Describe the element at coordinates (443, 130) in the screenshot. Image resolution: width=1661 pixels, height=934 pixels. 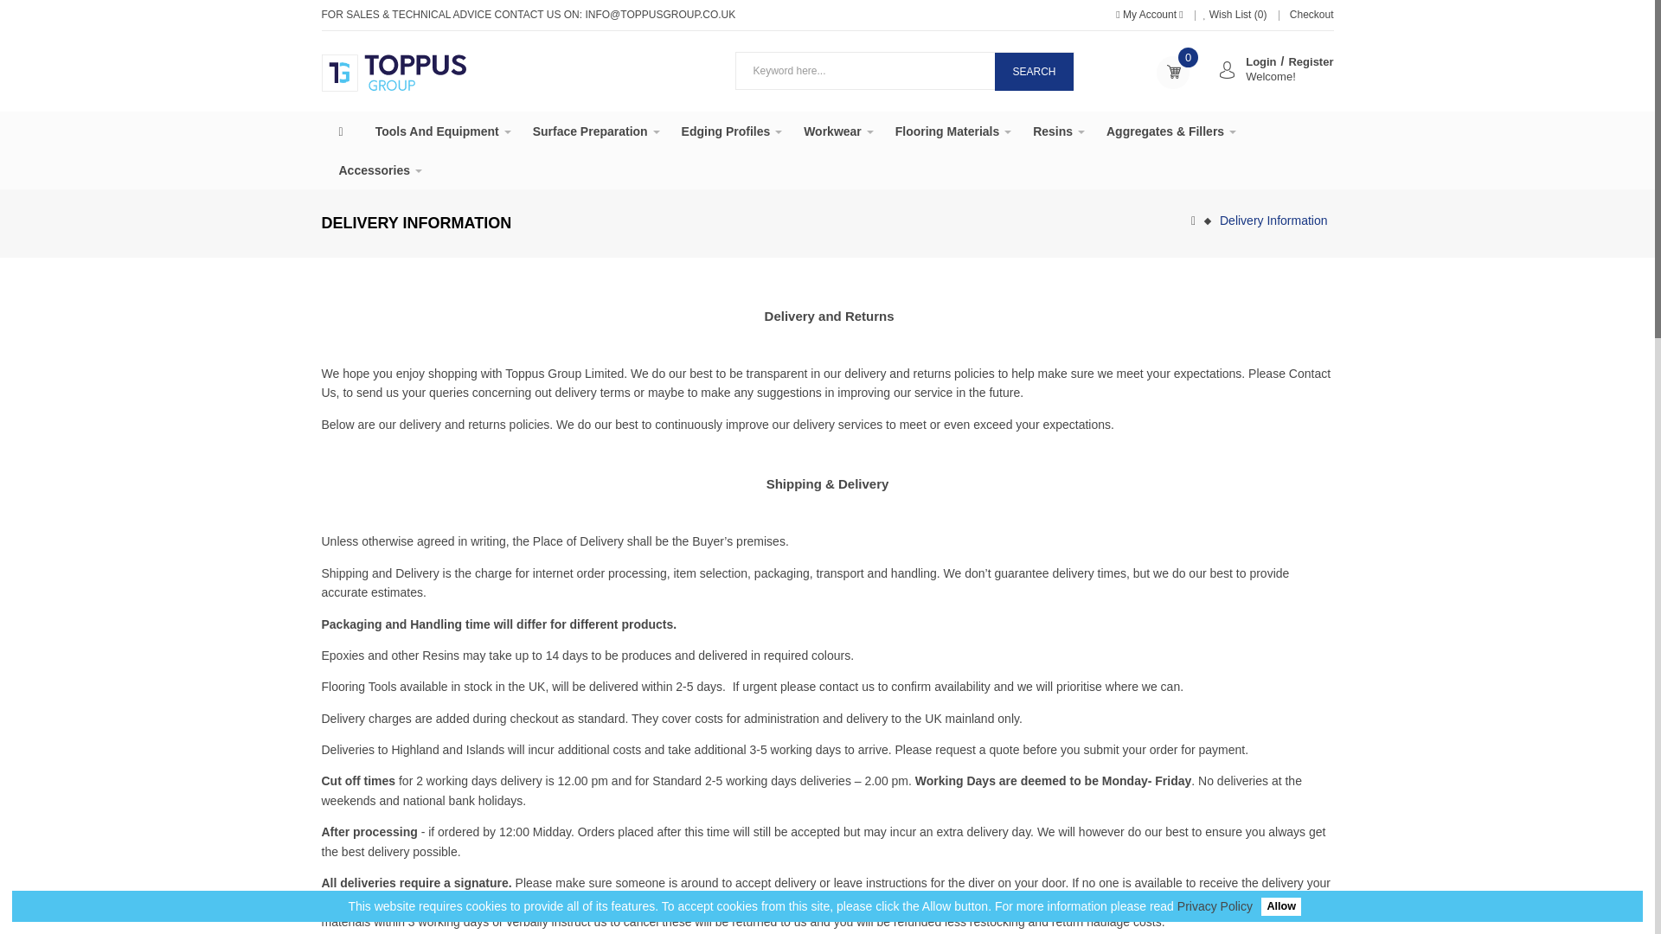
I see `Tools And Equipment` at that location.